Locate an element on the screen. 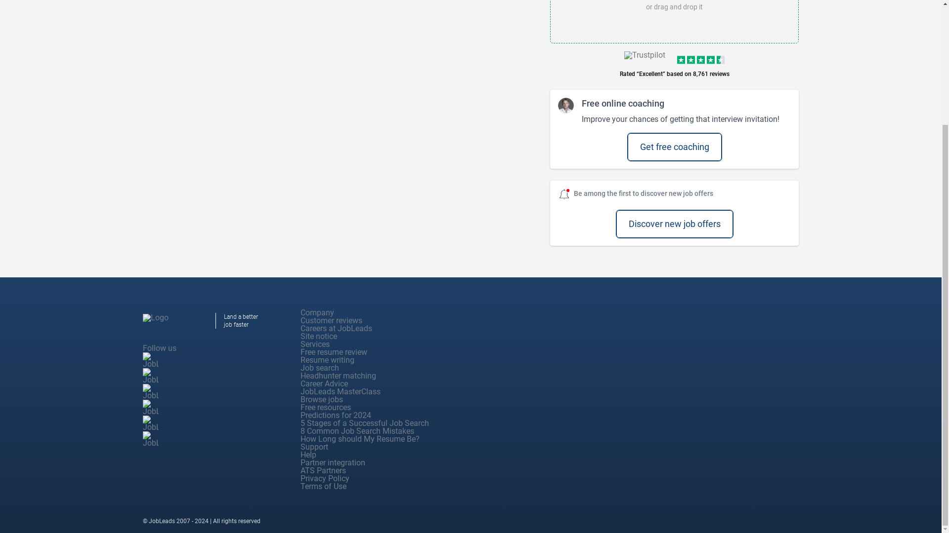 Image resolution: width=949 pixels, height=533 pixels. Careers at JobLeads is located at coordinates (336, 328).